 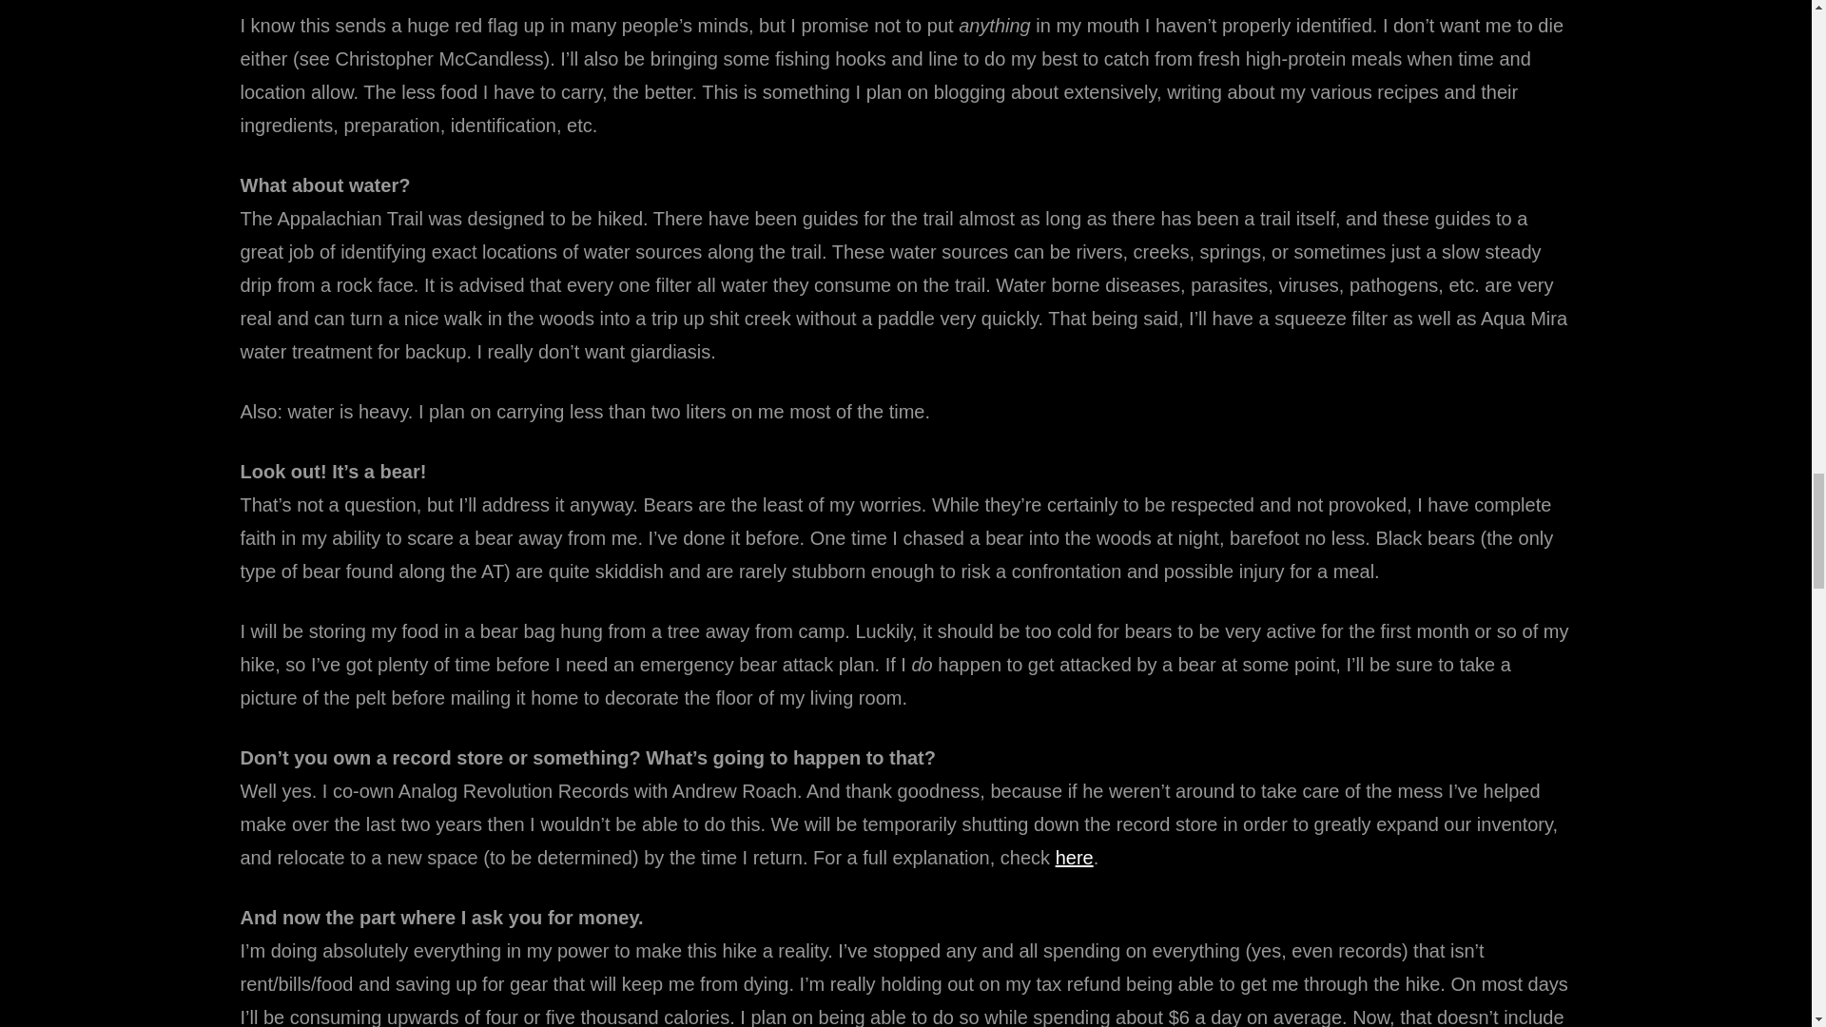 I want to click on here, so click(x=1075, y=858).